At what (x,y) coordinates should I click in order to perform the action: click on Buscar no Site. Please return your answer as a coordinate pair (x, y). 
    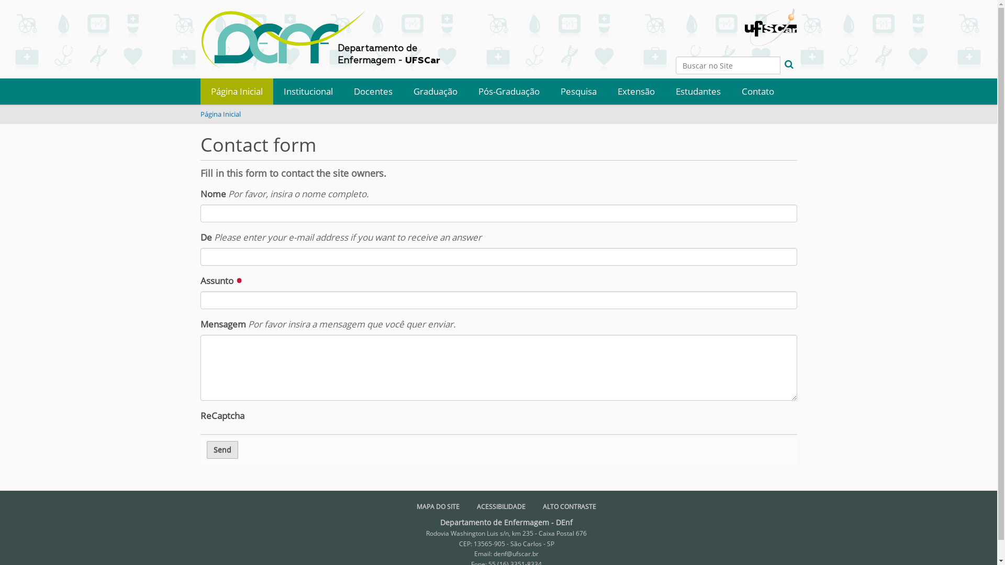
    Looking at the image, I should click on (728, 65).